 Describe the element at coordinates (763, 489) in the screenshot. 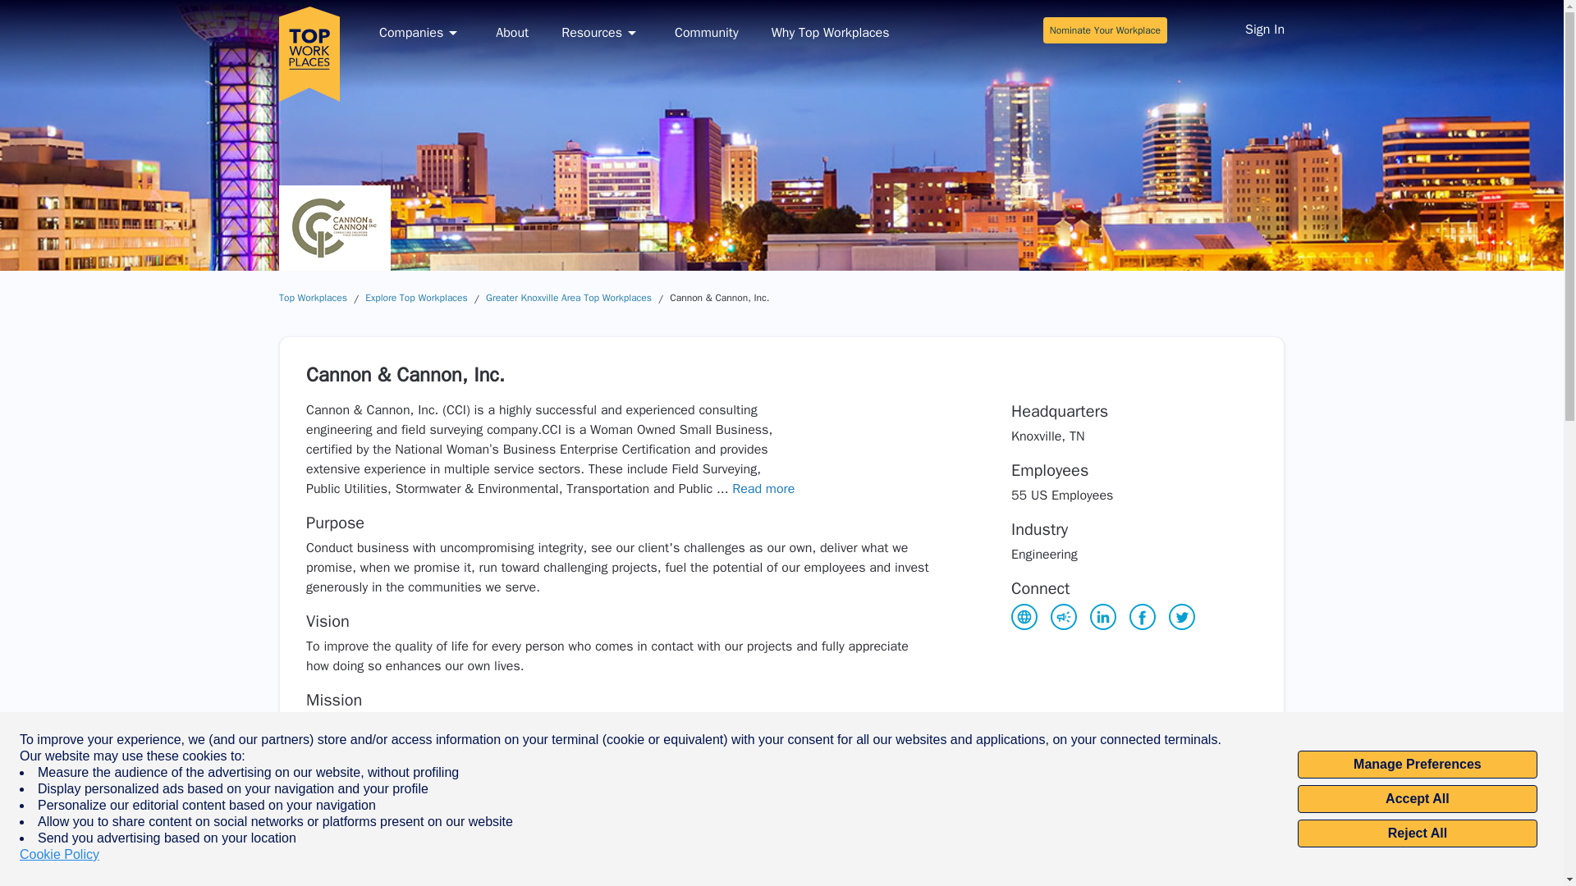

I see `Read more` at that location.